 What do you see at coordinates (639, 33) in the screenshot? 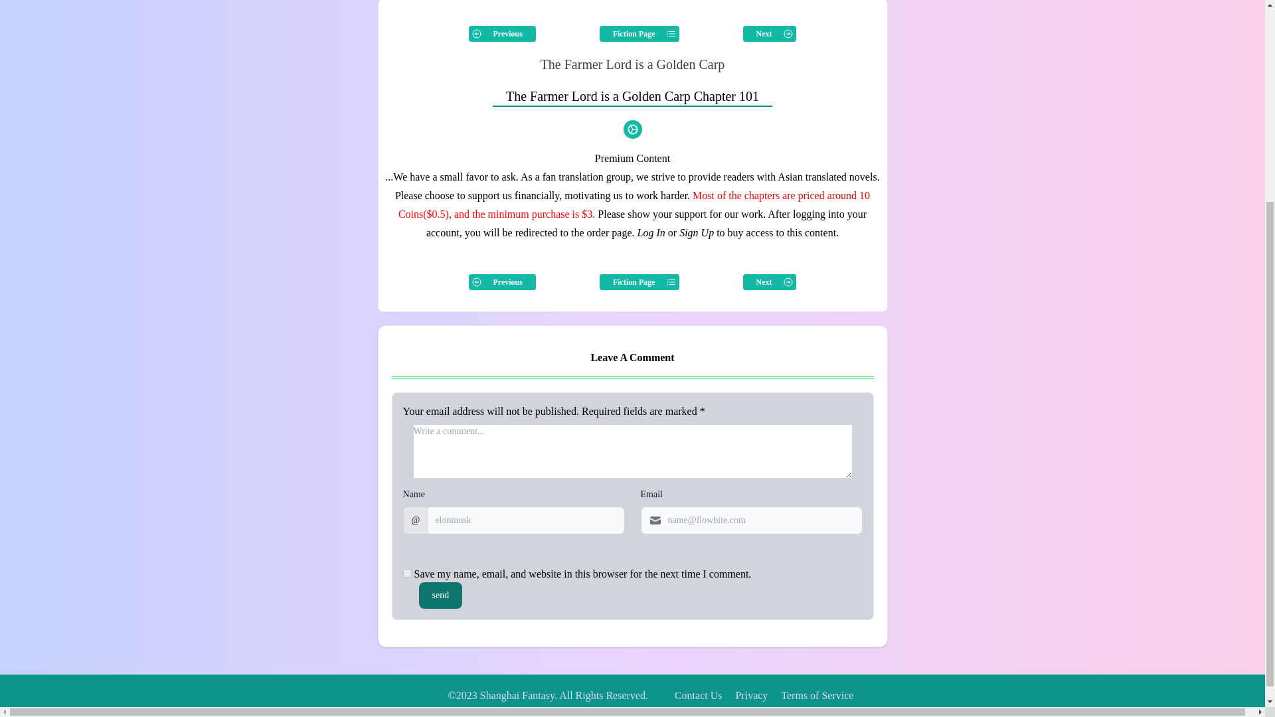
I see `Fiction Page` at bounding box center [639, 33].